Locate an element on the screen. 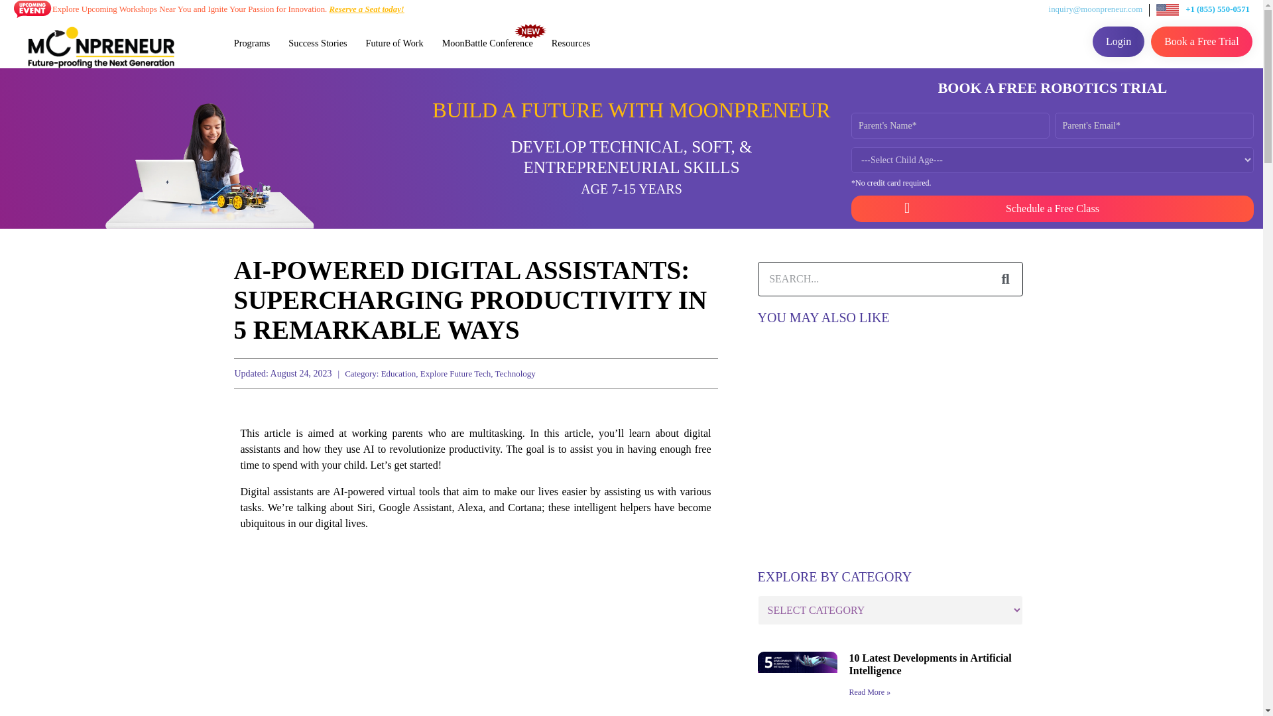 The image size is (1273, 716). MoonBattle Conference is located at coordinates (487, 42).